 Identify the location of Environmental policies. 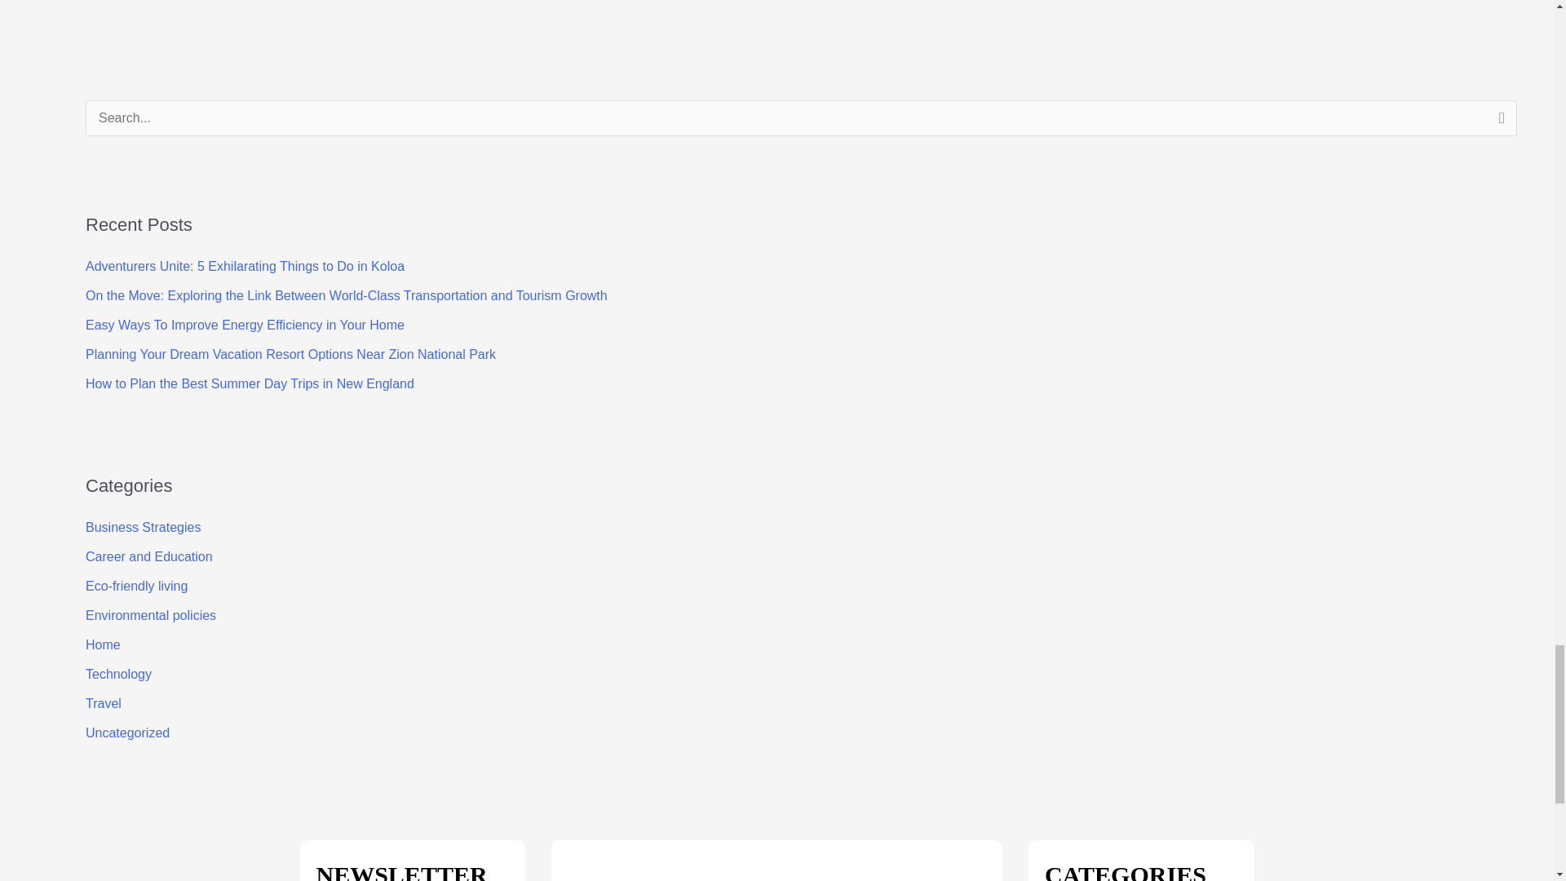
(150, 615).